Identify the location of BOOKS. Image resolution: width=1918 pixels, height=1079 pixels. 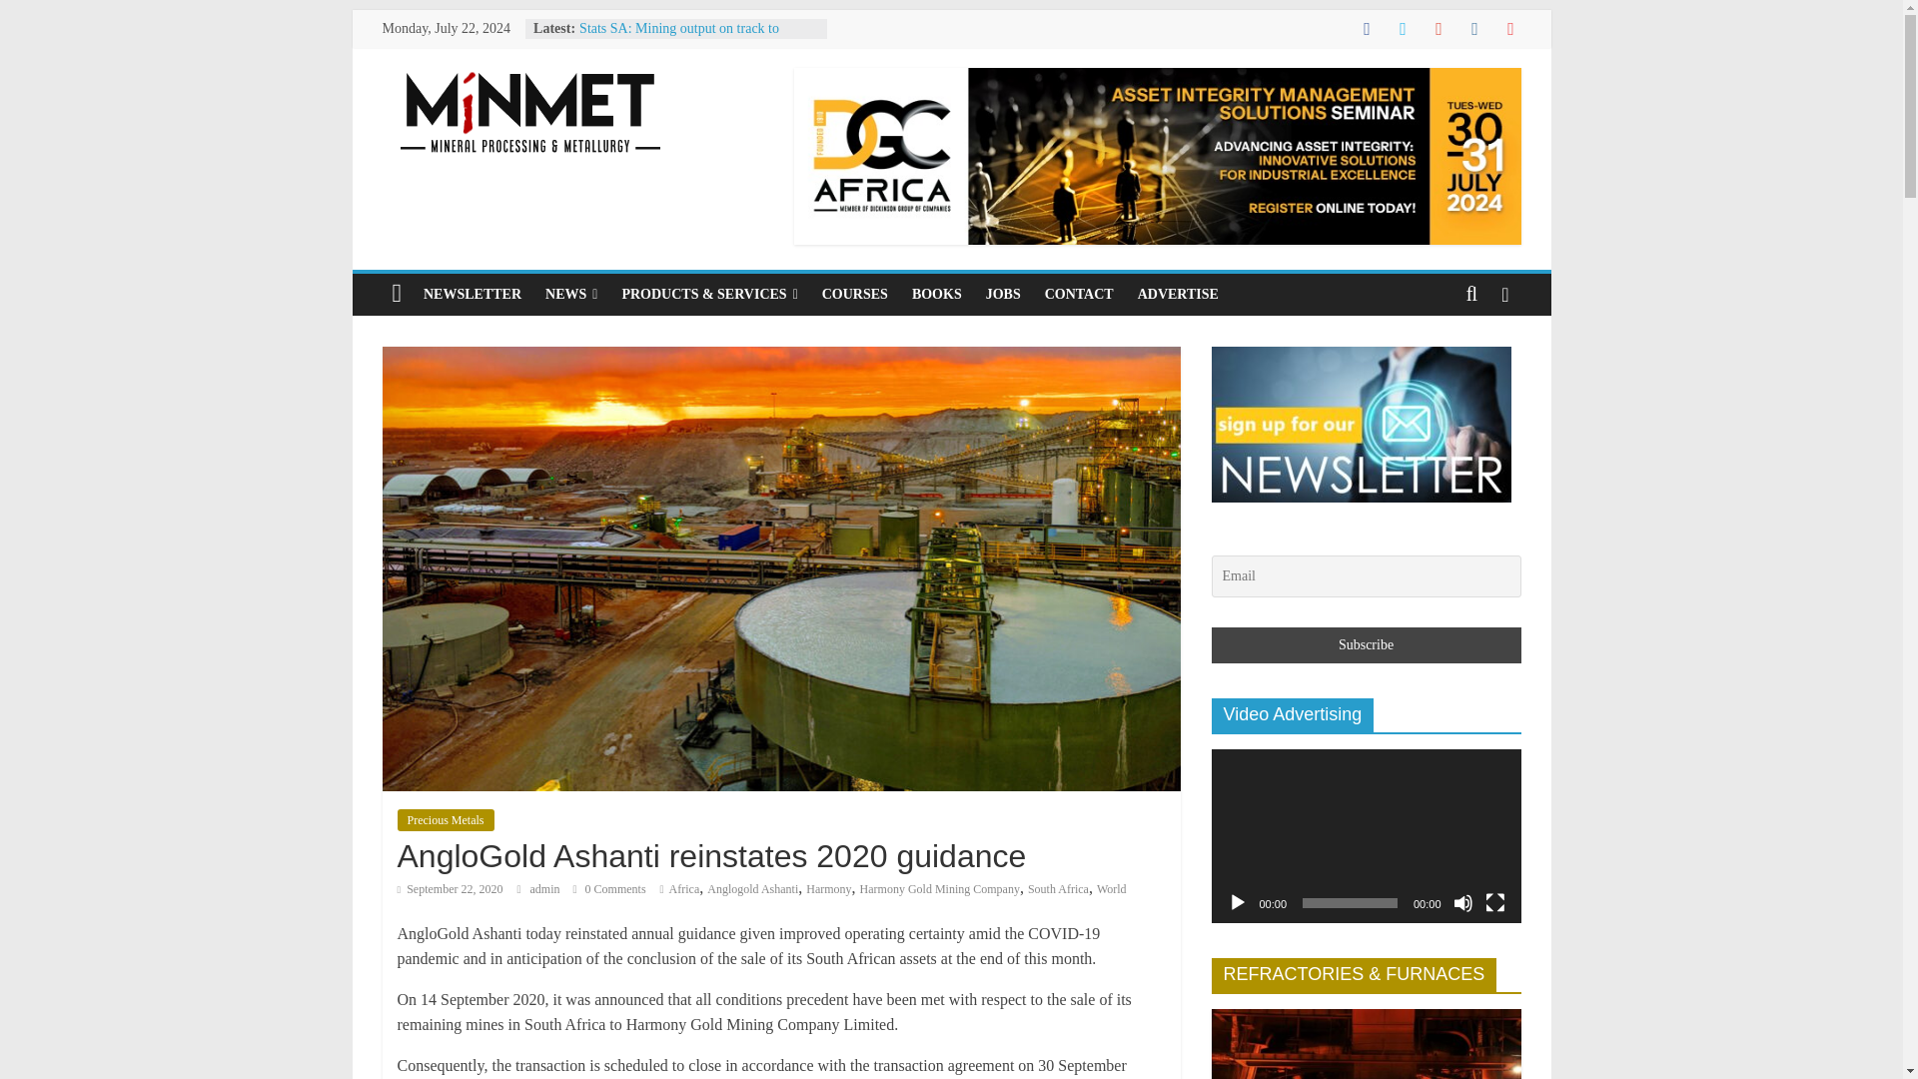
(937, 295).